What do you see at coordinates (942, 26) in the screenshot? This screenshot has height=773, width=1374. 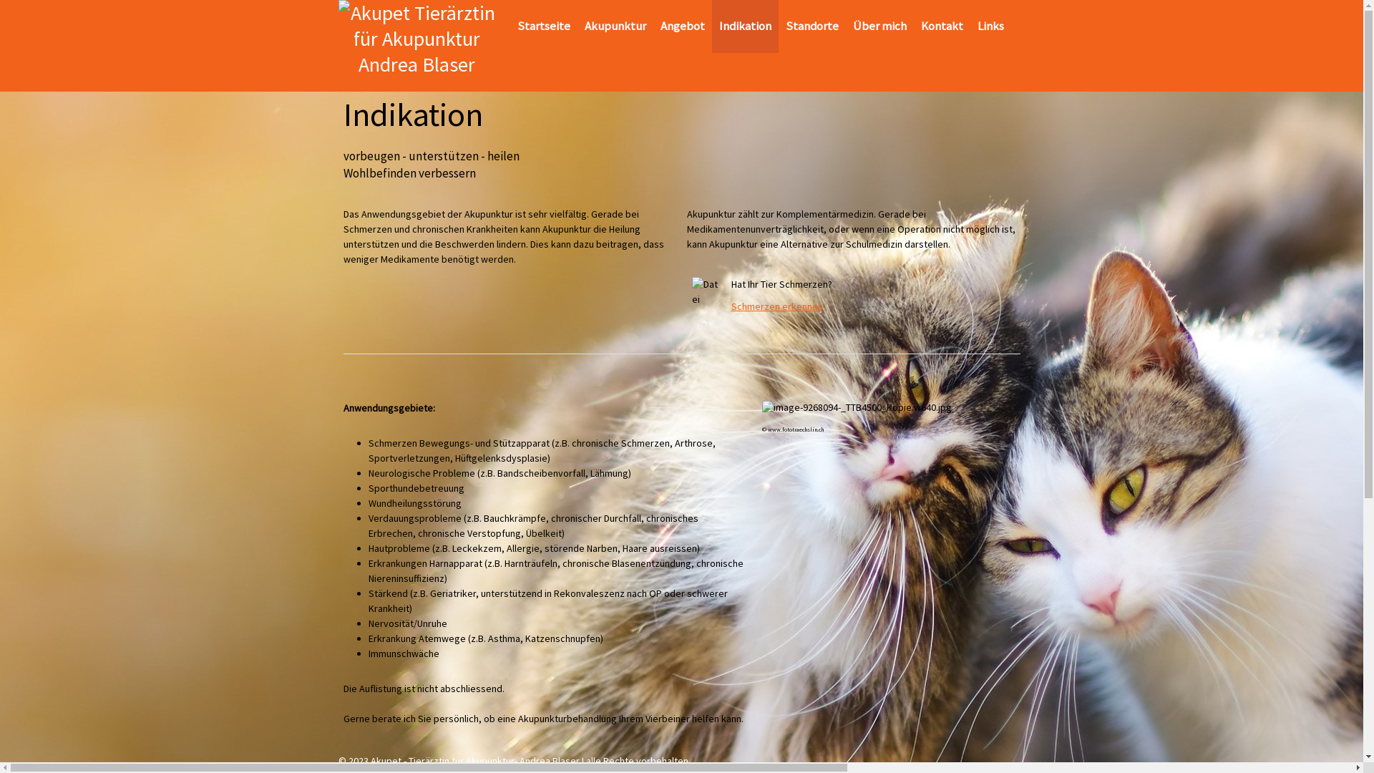 I see `Kontakt` at bounding box center [942, 26].